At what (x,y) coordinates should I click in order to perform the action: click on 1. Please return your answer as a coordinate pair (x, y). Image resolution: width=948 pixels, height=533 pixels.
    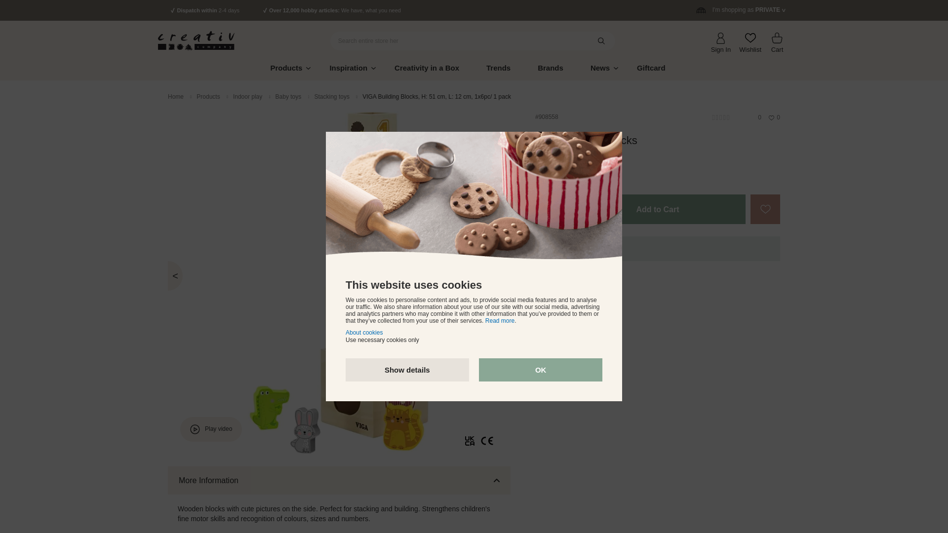
    Looking at the image, I should click on (550, 209).